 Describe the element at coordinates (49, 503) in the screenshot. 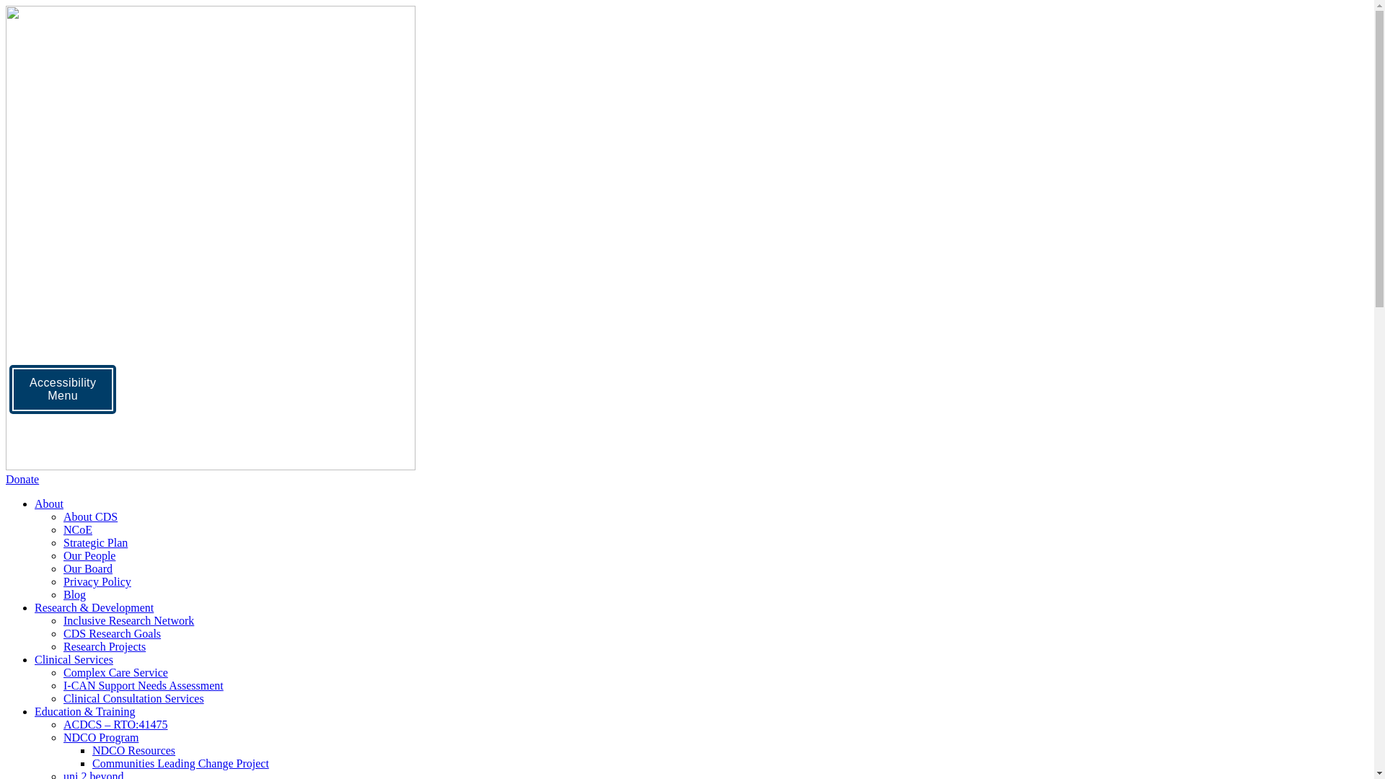

I see `About` at that location.